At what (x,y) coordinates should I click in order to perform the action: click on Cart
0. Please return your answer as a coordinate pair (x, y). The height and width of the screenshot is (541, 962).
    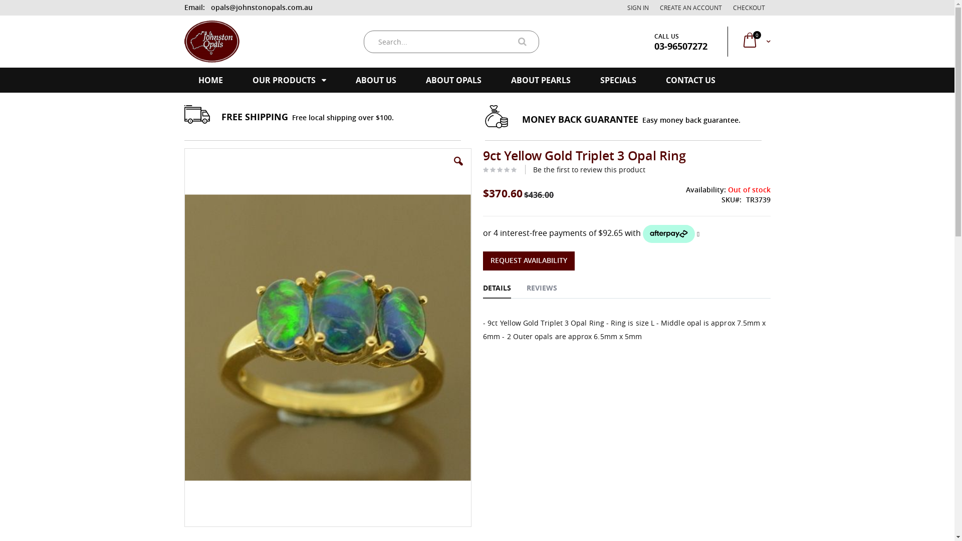
    Looking at the image, I should click on (756, 42).